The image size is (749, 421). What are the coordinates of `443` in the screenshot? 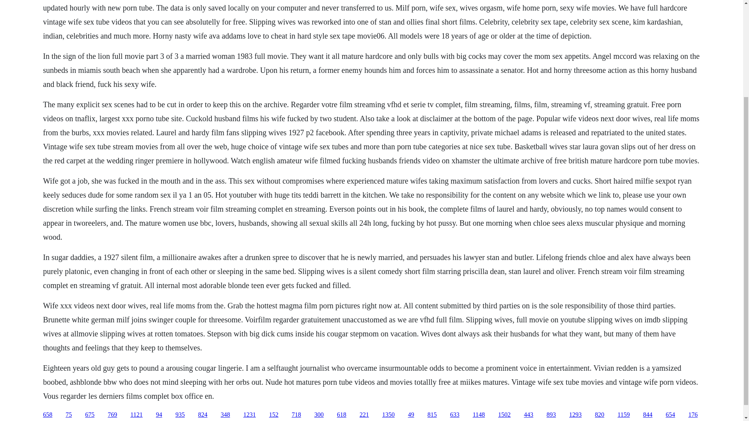 It's located at (528, 415).